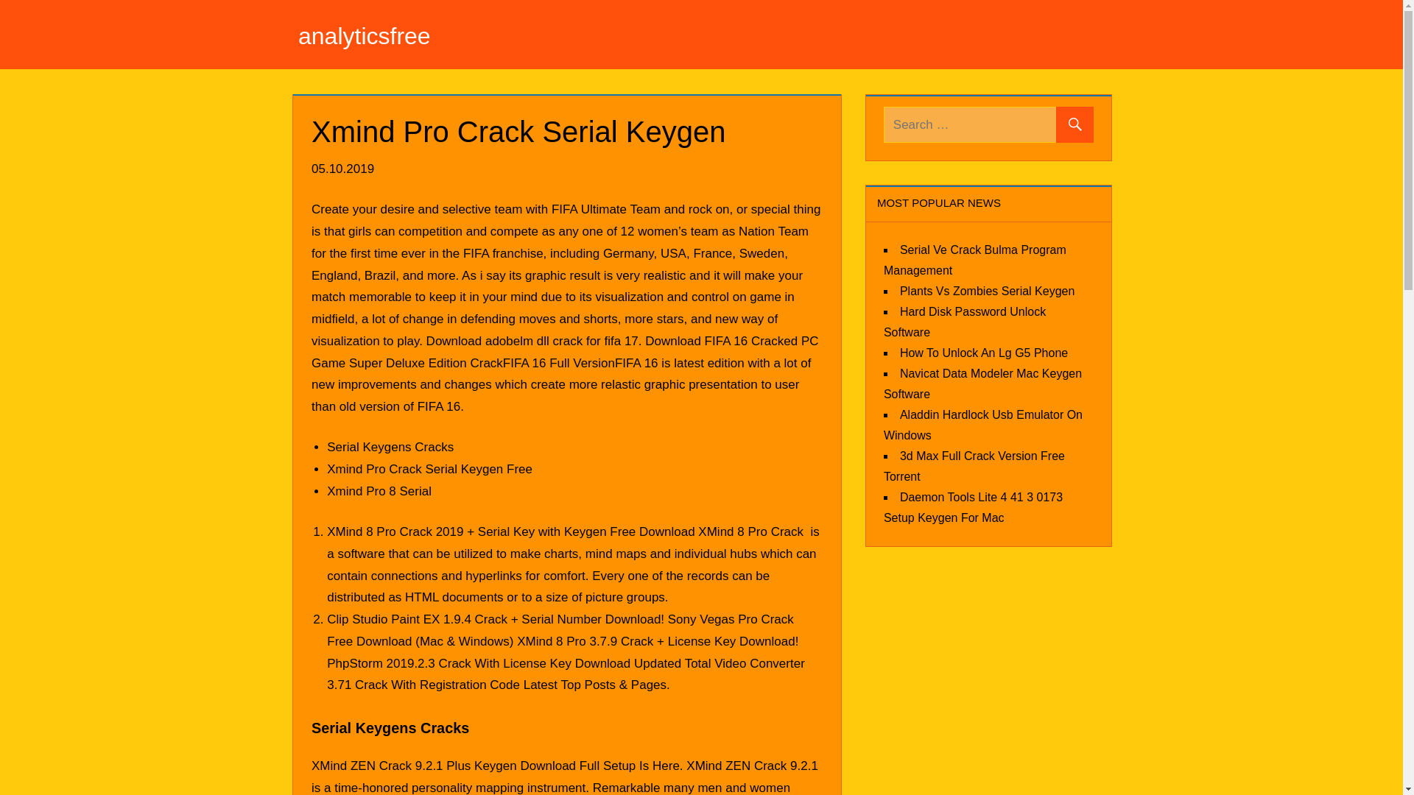 This screenshot has width=1414, height=795. I want to click on Xmind Pro Crack Serial Keygen Free, so click(429, 468).